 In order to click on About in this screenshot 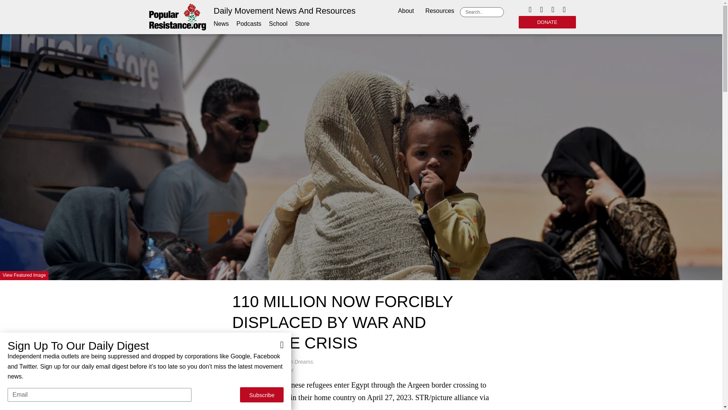, I will do `click(406, 11)`.